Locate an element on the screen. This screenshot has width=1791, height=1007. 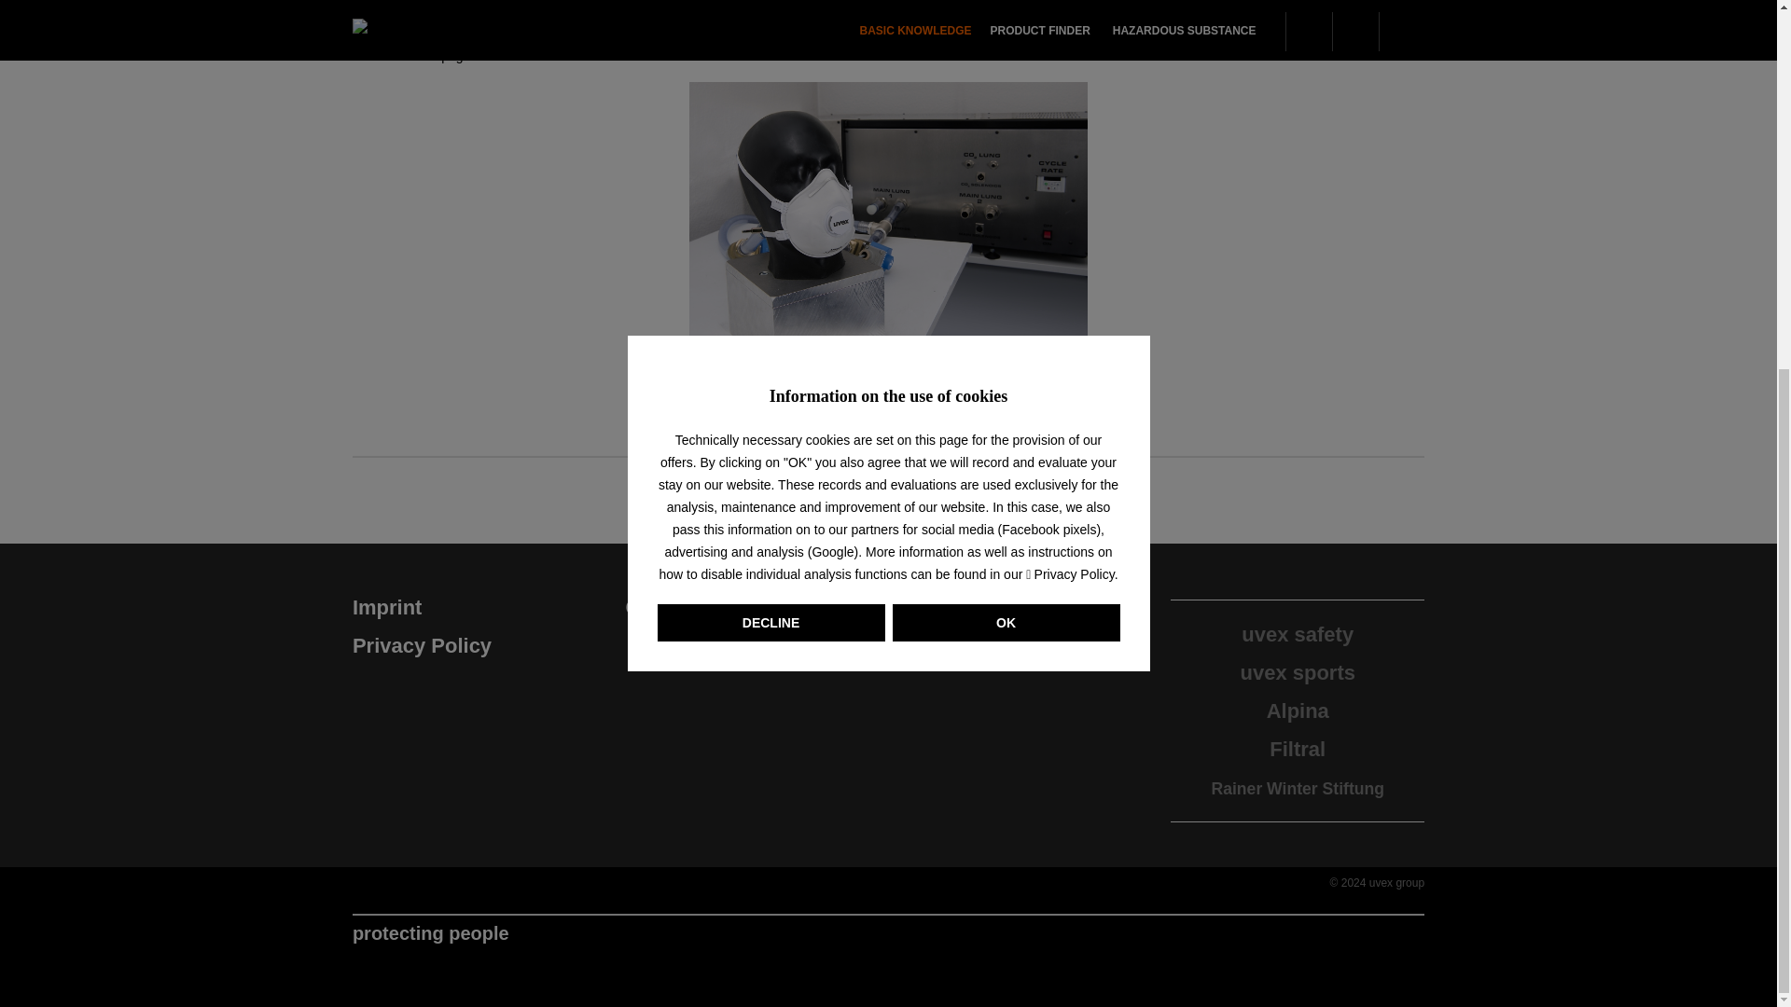
DECLINE is located at coordinates (771, 49).